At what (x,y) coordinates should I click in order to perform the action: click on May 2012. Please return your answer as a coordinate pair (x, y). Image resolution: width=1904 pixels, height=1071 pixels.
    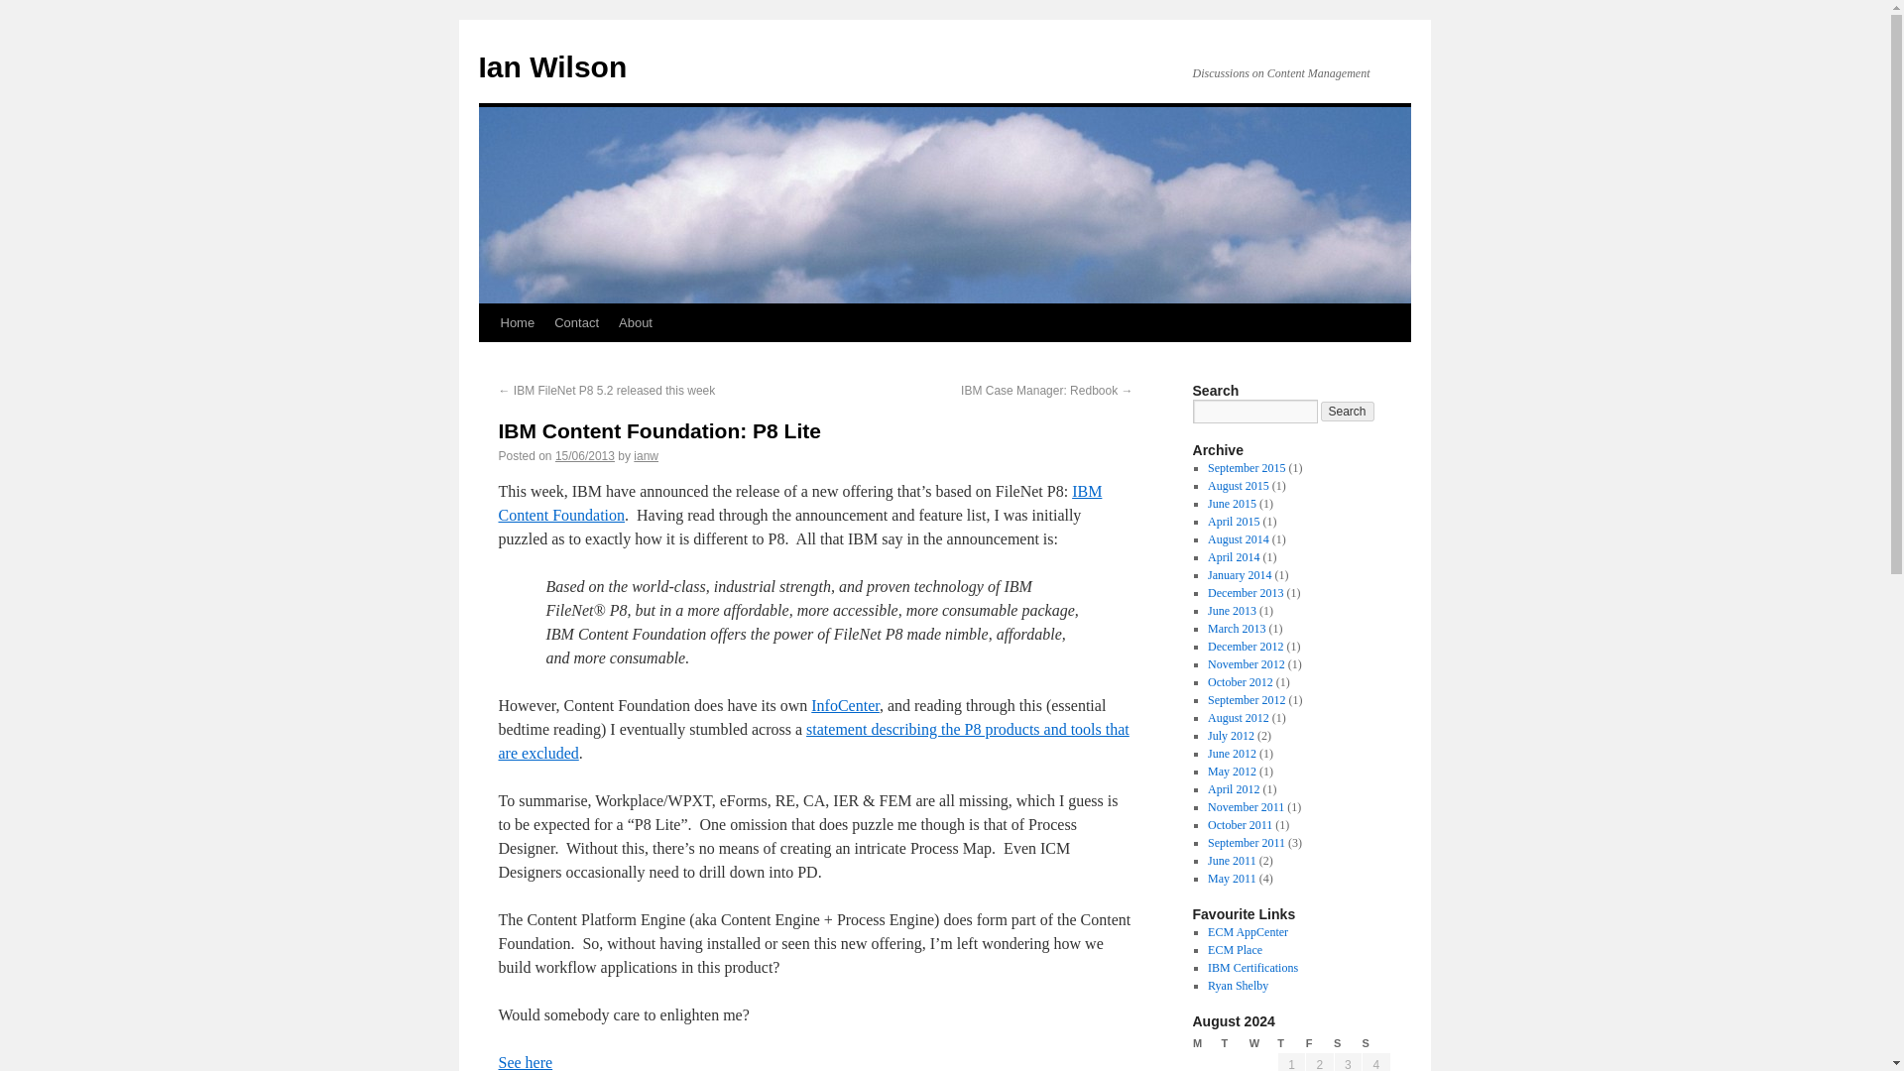
    Looking at the image, I should click on (1232, 772).